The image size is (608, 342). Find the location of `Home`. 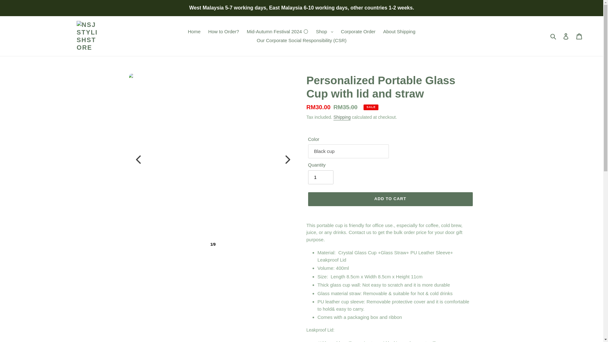

Home is located at coordinates (194, 32).